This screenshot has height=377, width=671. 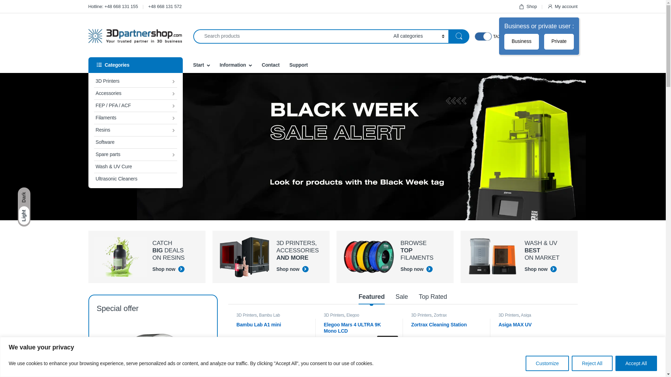 I want to click on FEP / PFA / ACF, so click(x=135, y=106).